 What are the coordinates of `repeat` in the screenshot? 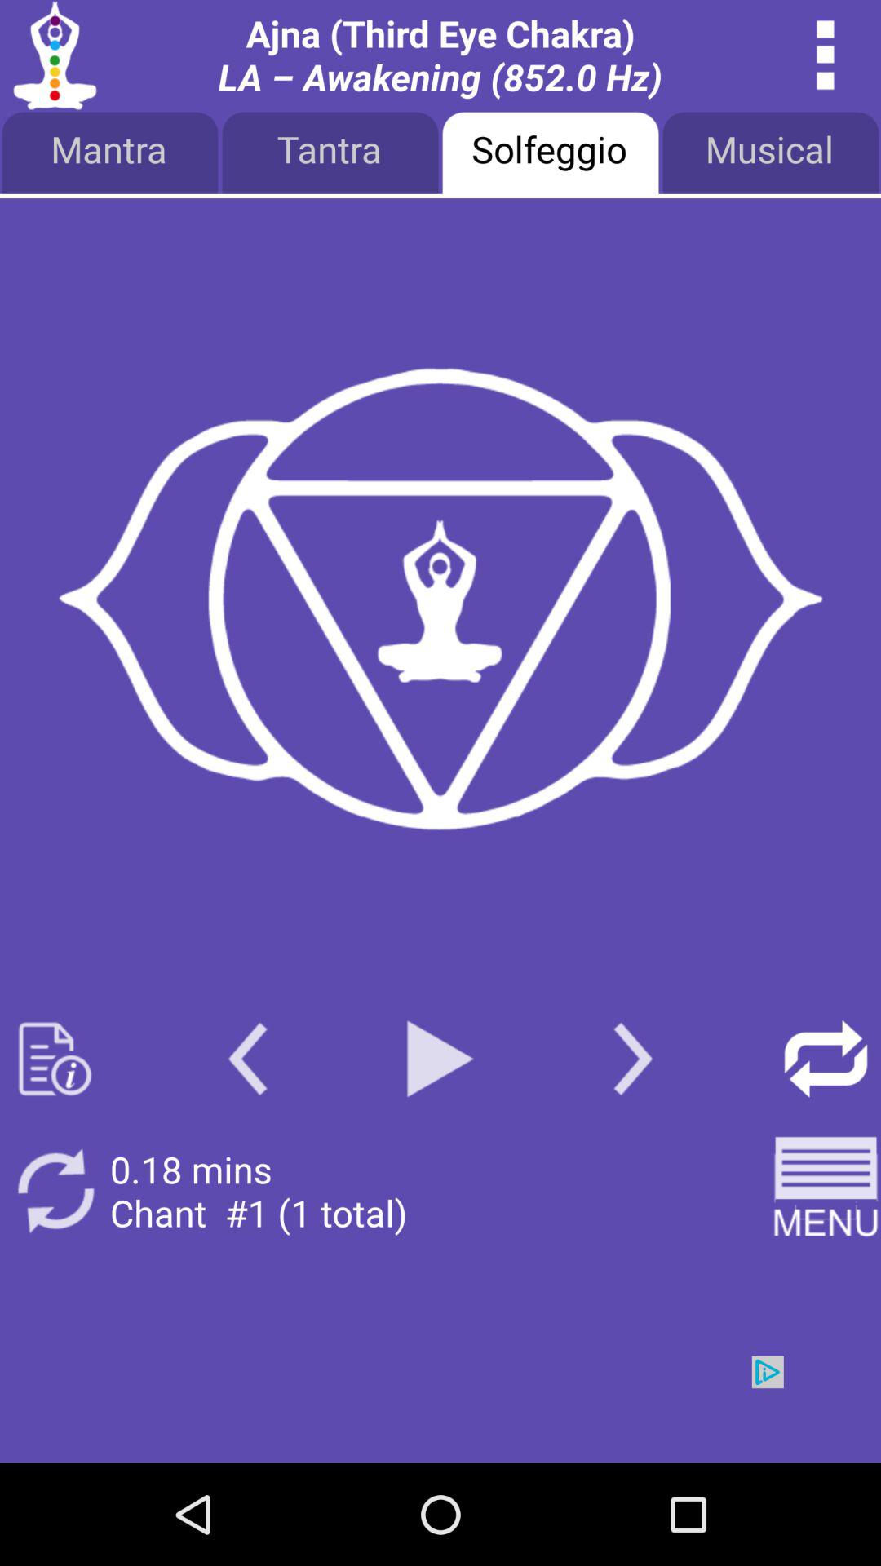 It's located at (55, 1191).